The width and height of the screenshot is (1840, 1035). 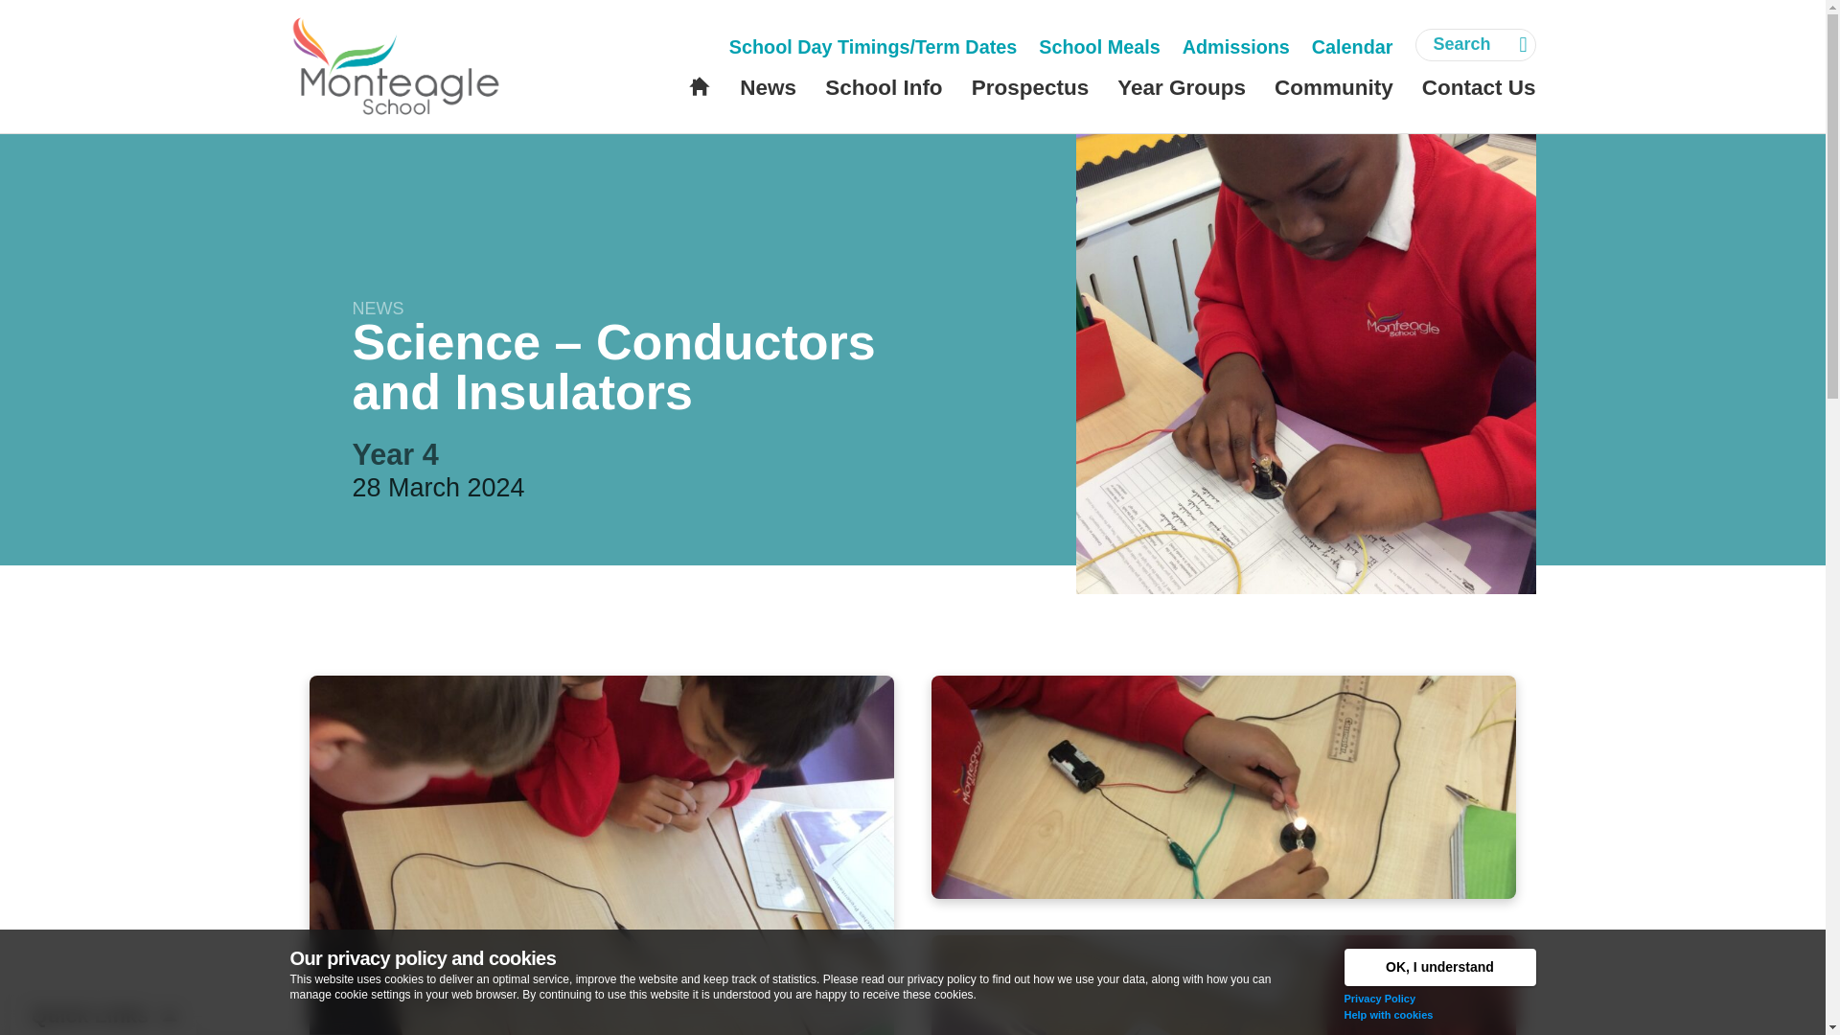 I want to click on Privacy Policy, so click(x=1378, y=998).